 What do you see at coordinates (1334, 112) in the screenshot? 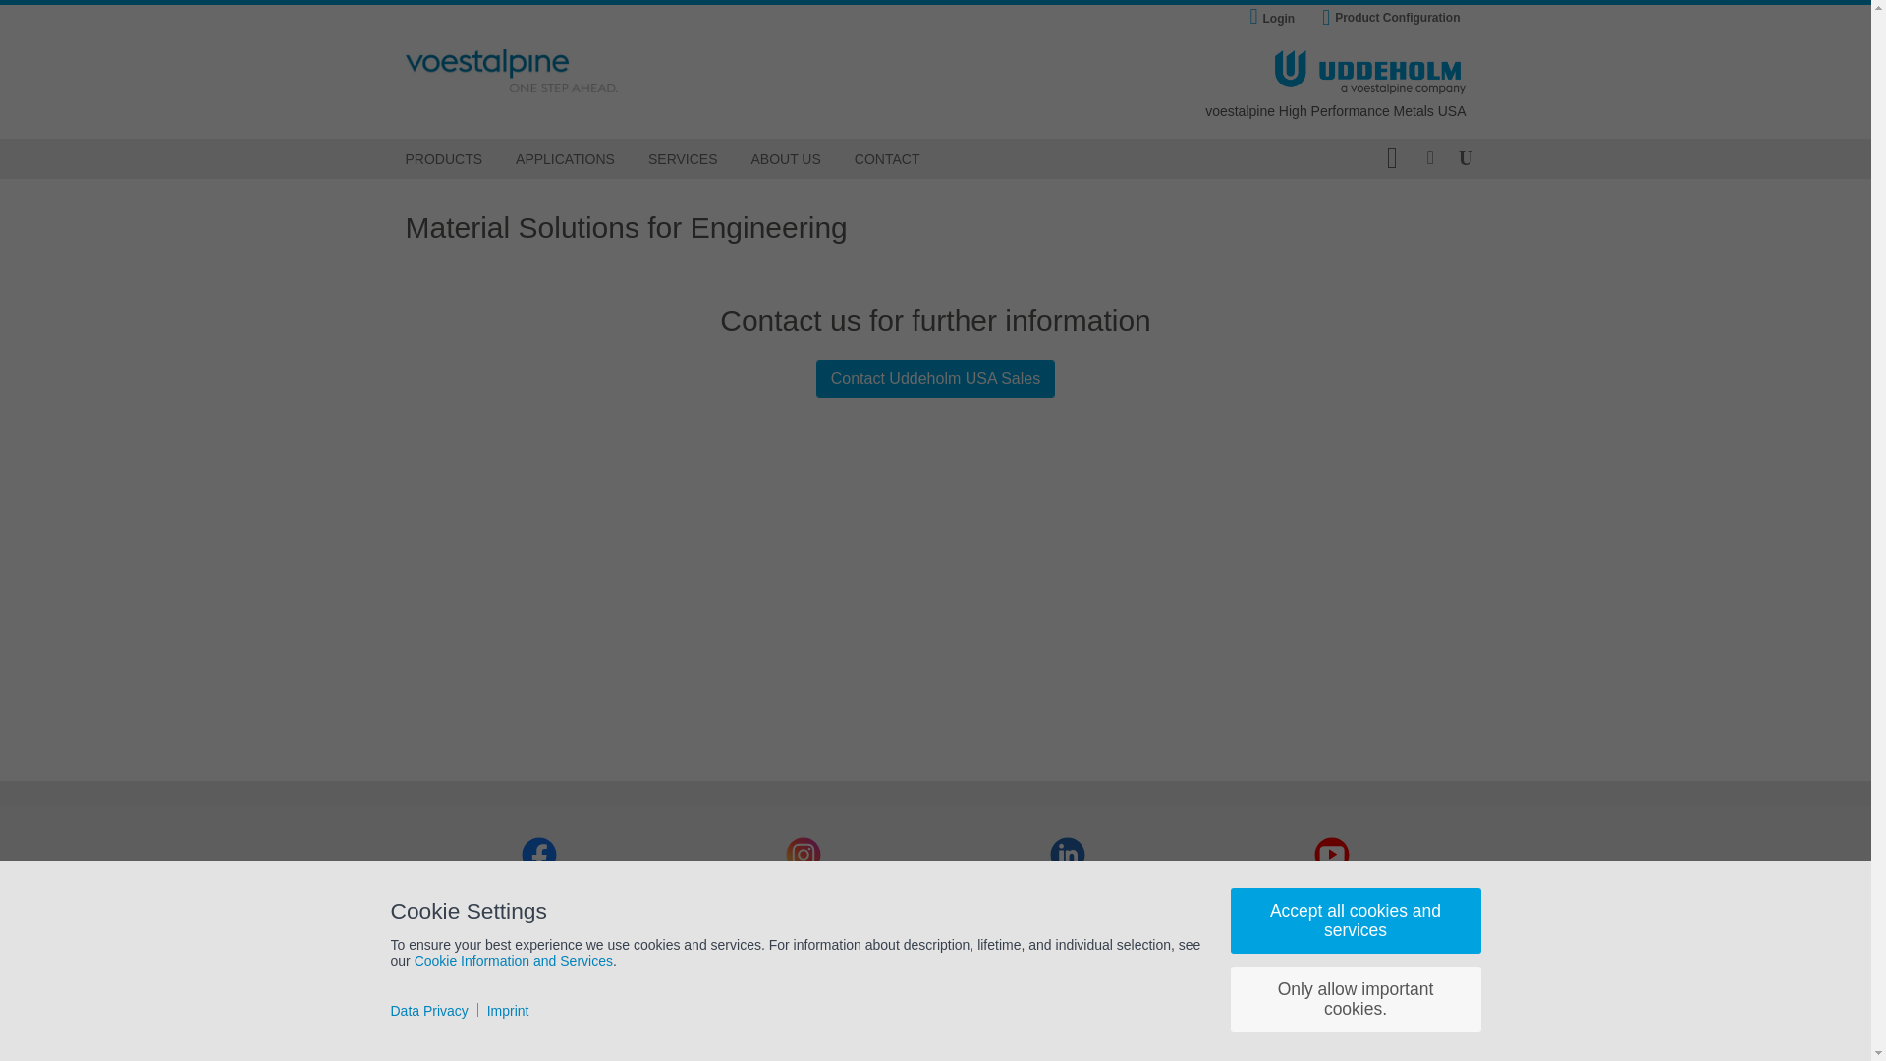
I see `voestalpine High Performance Metals USA` at bounding box center [1334, 112].